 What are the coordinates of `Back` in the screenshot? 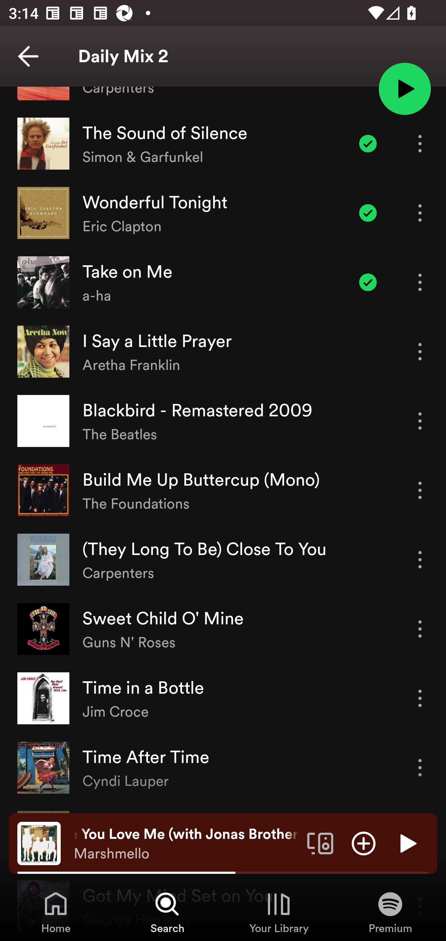 It's located at (28, 56).